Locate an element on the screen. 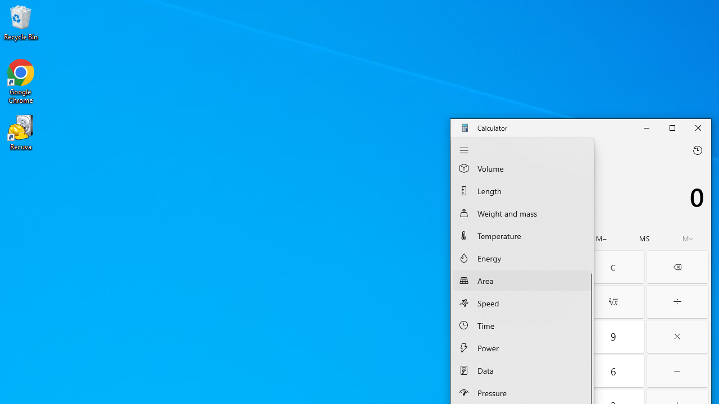 The image size is (719, 404). Square root is located at coordinates (613, 302).